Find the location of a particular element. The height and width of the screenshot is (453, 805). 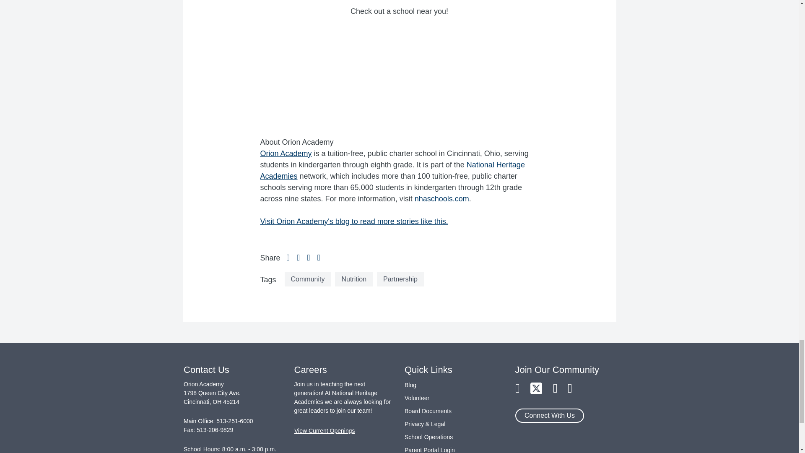

advertisement is located at coordinates (399, 70).